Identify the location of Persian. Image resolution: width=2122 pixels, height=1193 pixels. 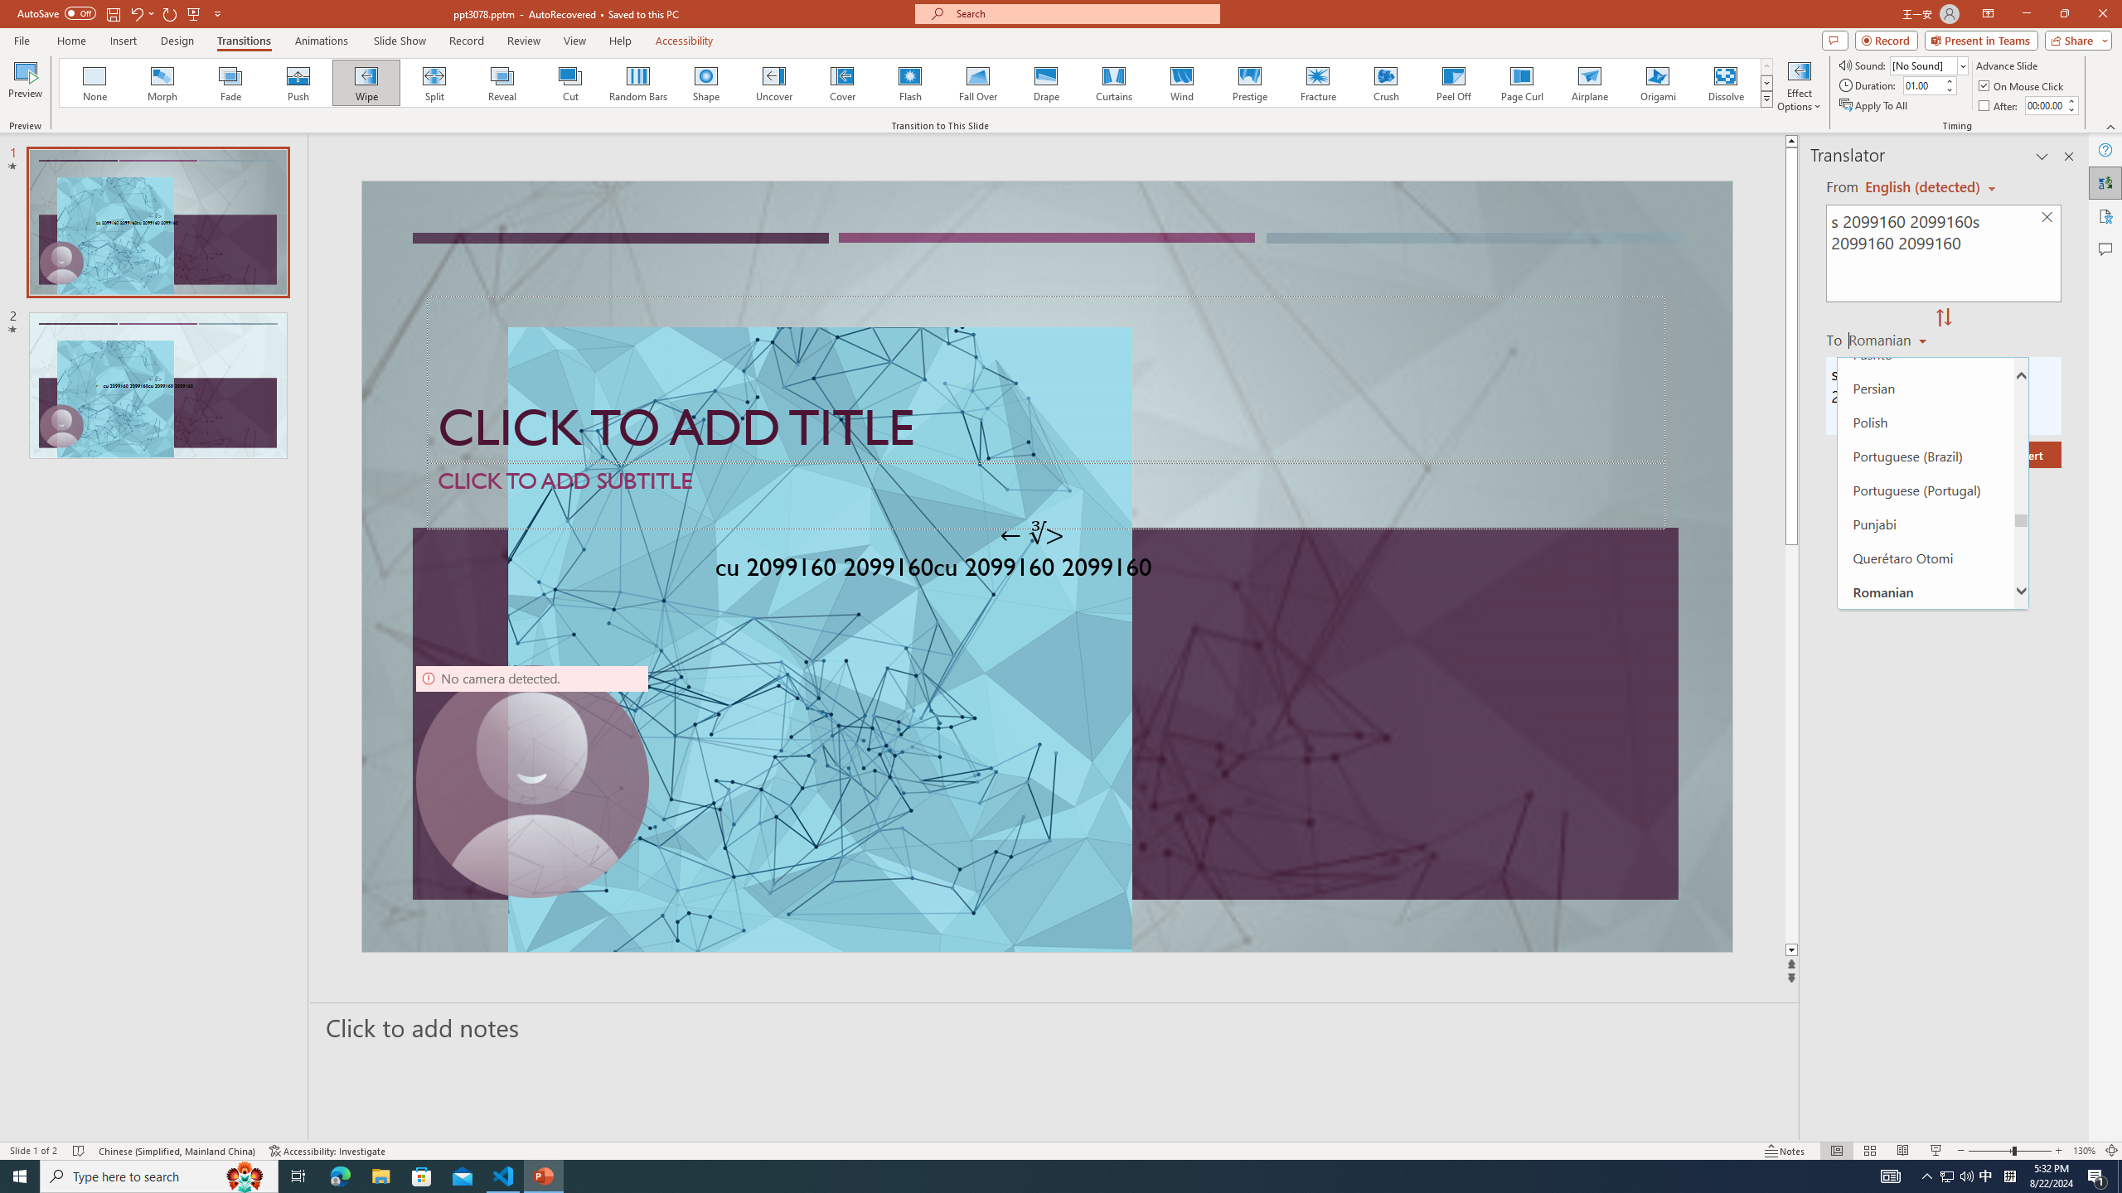
(1925, 388).